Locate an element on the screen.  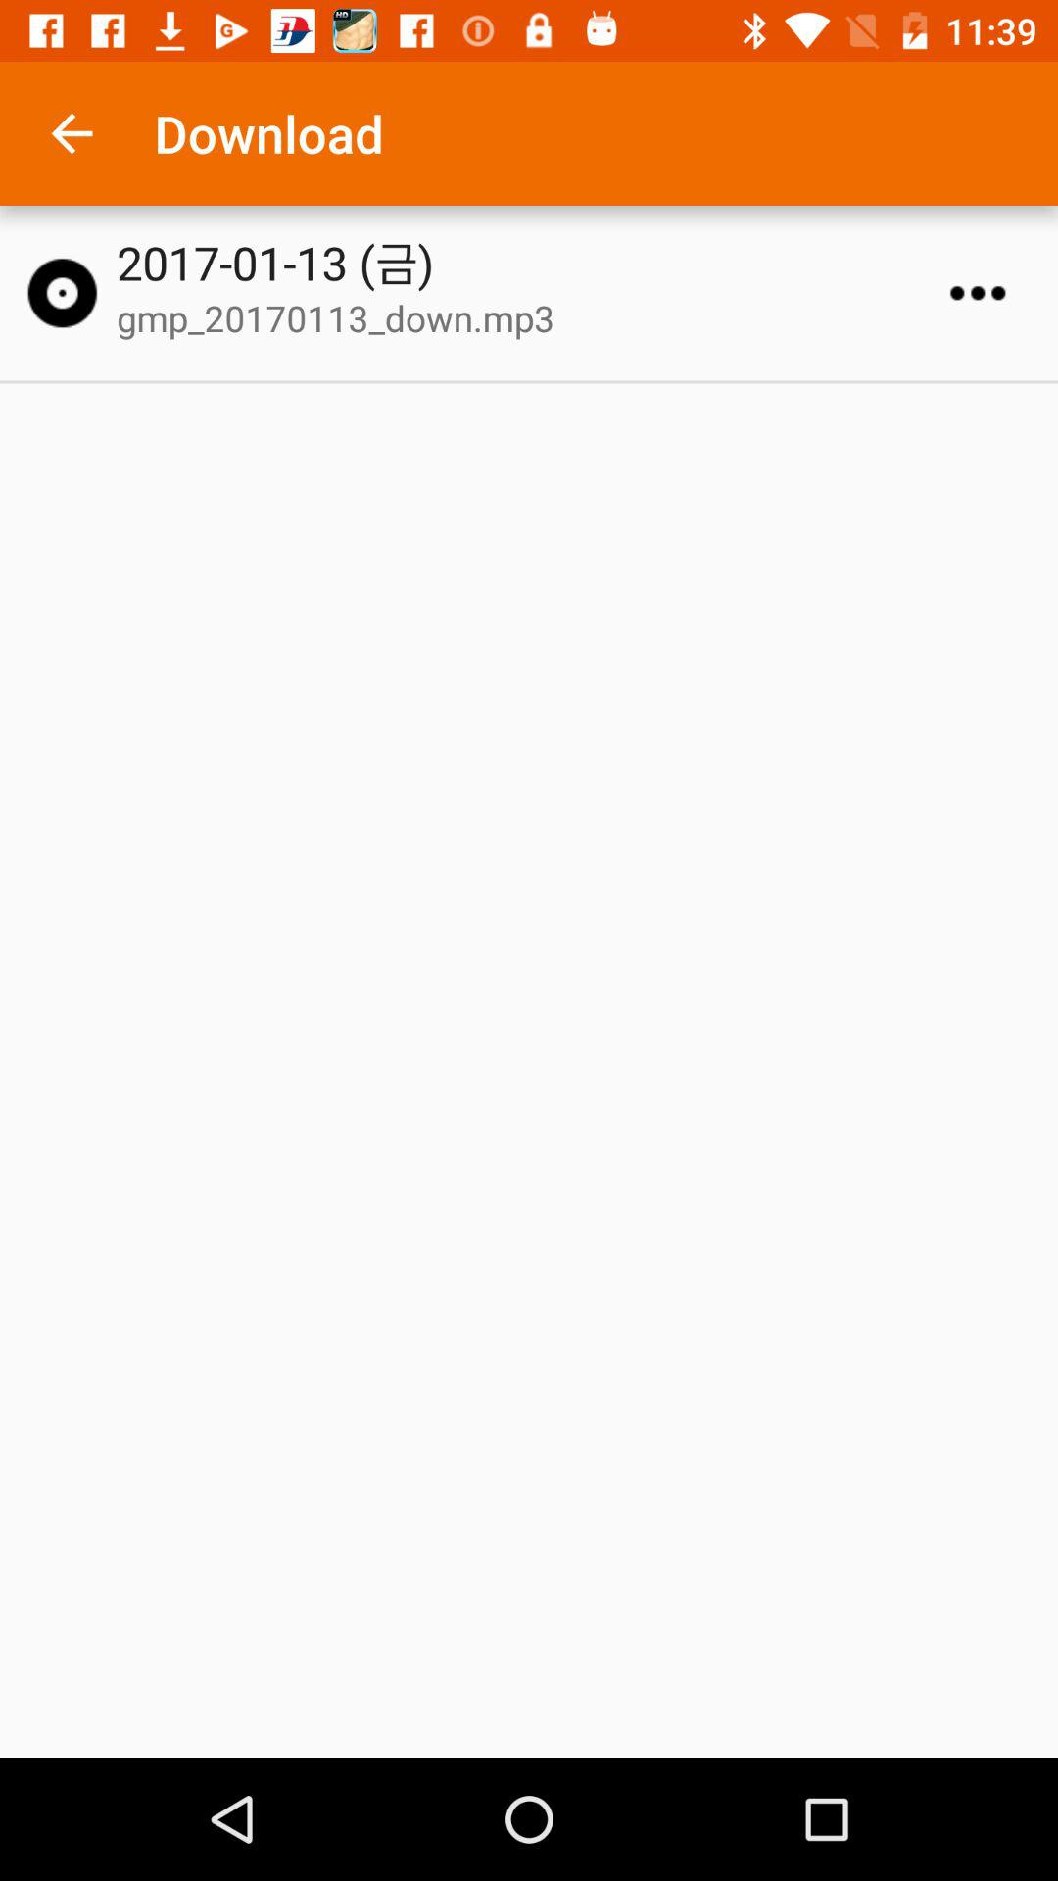
press the icon below the 2017 01 13 item is located at coordinates (538, 317).